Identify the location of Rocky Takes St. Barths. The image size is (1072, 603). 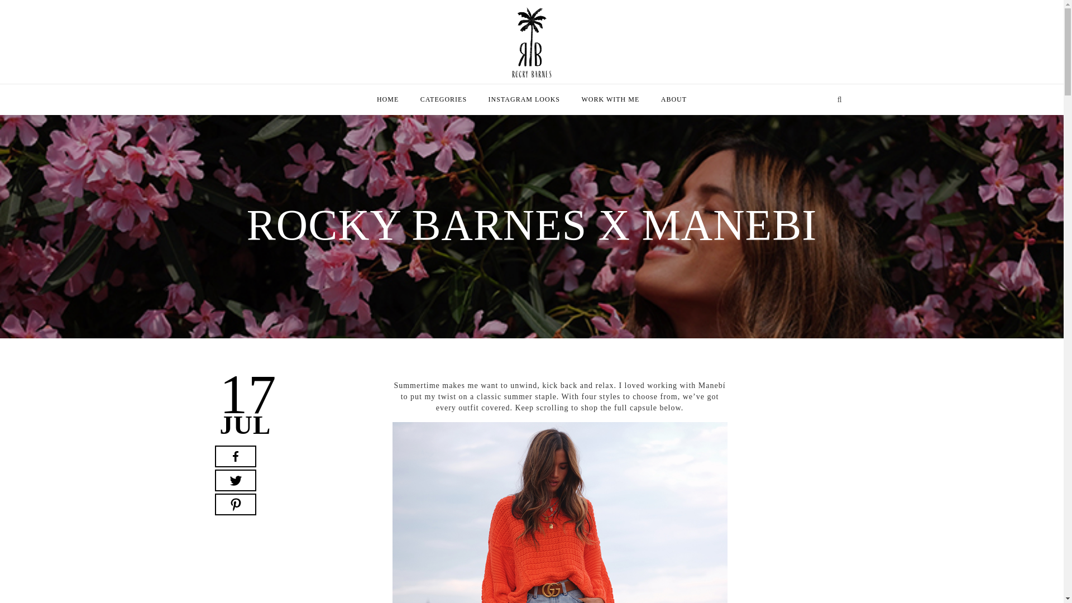
(419, 461).